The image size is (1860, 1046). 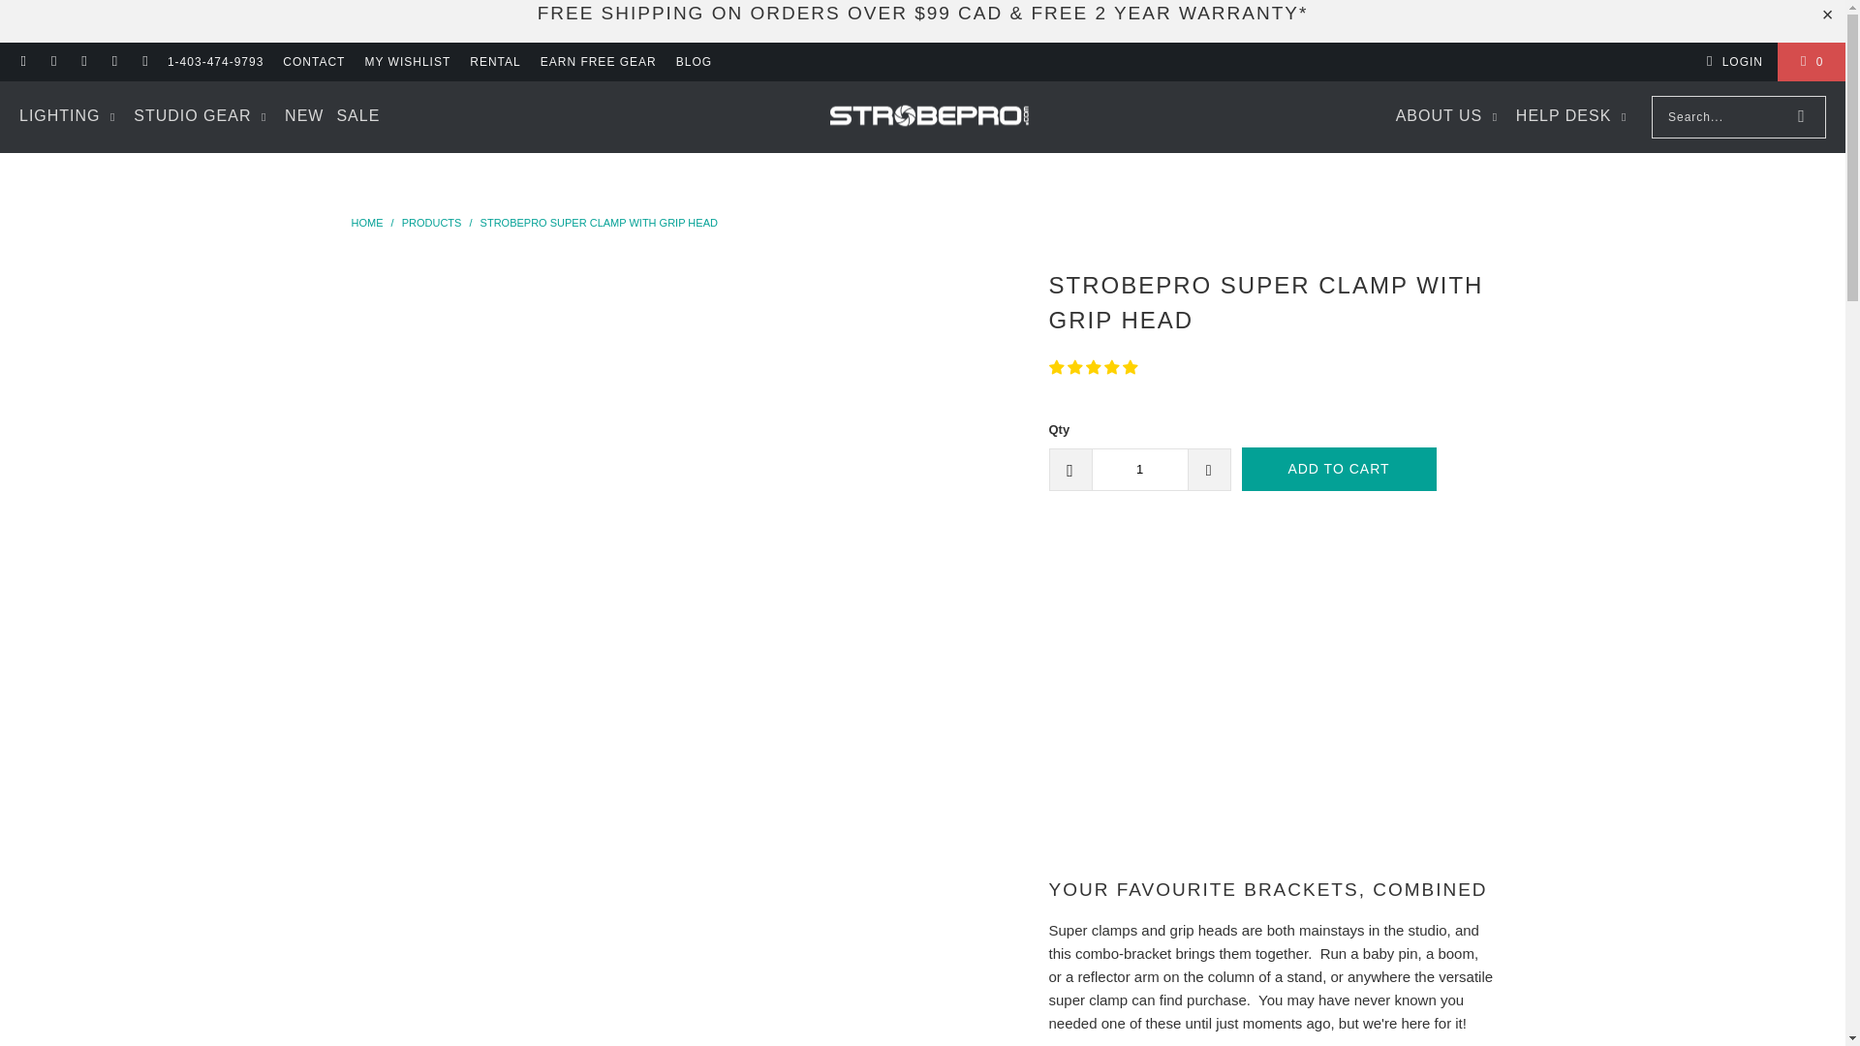 What do you see at coordinates (83, 61) in the screenshot?
I see `Strobepro Studio Lighting on Instagram` at bounding box center [83, 61].